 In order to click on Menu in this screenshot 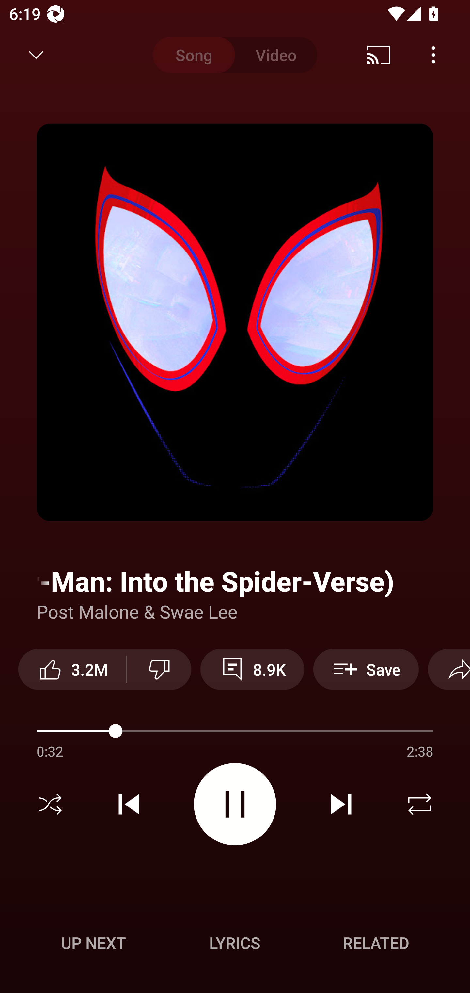, I will do `click(433, 55)`.